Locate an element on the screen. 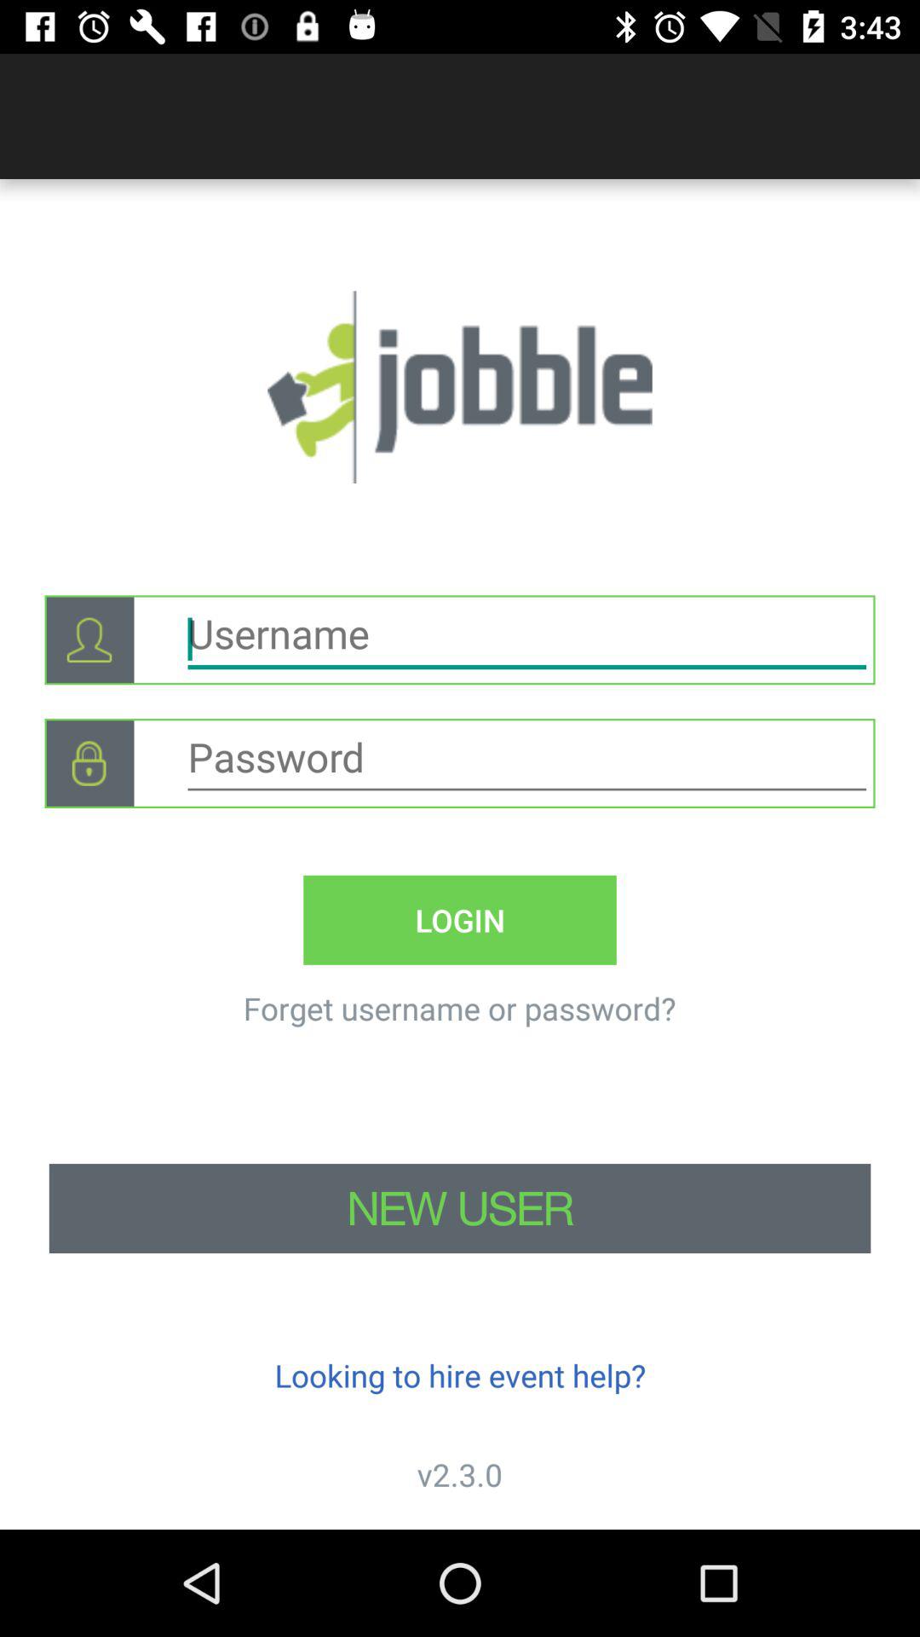 This screenshot has height=1637, width=920. select the icon above new user icon is located at coordinates (459, 1008).